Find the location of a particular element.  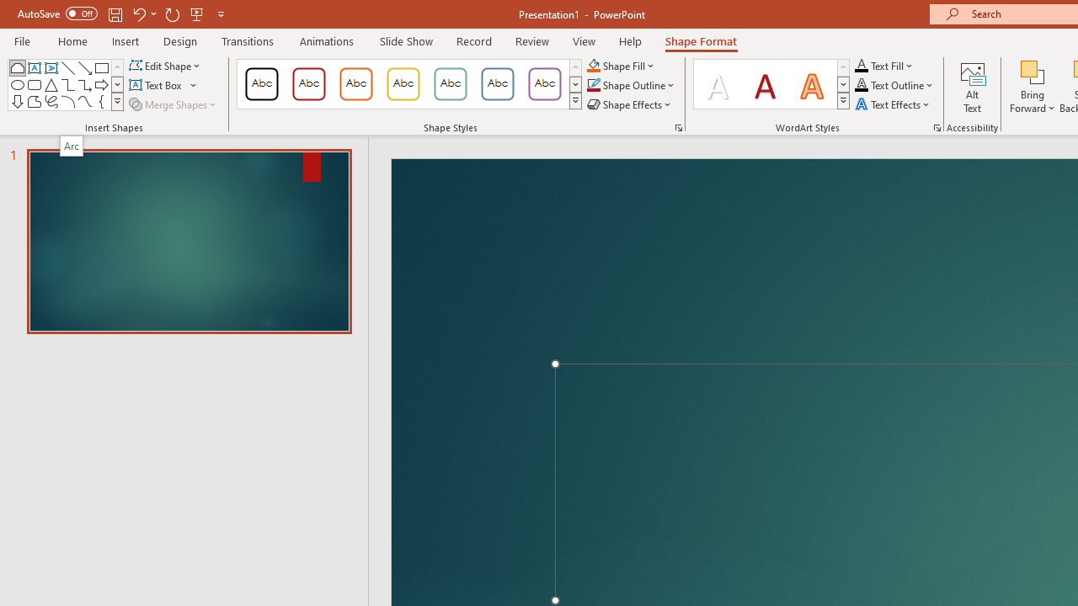

Draw Horizontal Text Box is located at coordinates (157, 86).